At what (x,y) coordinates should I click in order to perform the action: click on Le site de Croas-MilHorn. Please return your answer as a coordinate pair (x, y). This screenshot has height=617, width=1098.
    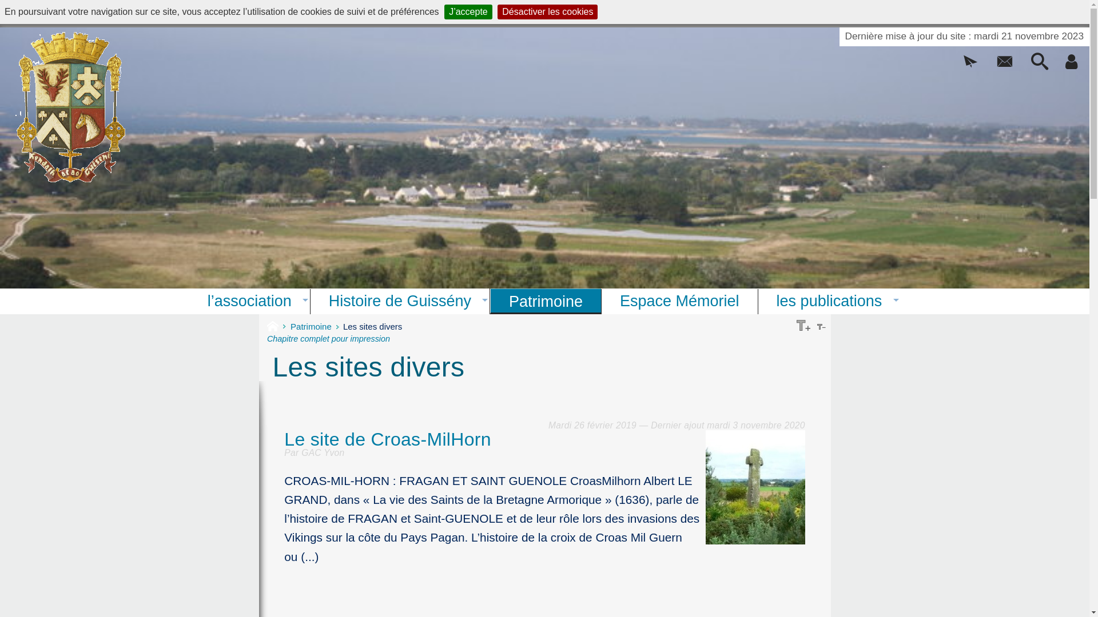
    Looking at the image, I should click on (544, 439).